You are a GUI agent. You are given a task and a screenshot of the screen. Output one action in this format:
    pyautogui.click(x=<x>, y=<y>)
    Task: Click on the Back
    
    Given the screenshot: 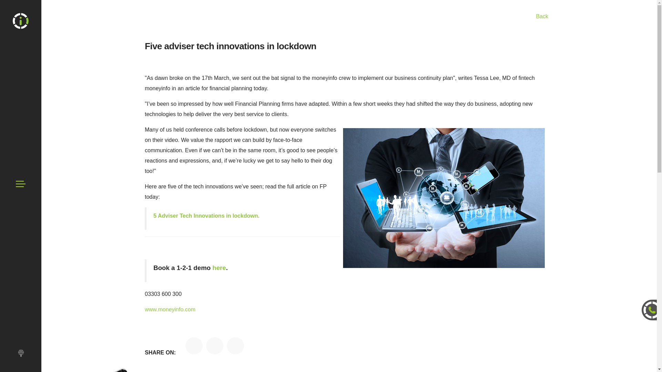 What is the action you would take?
    pyautogui.click(x=346, y=17)
    